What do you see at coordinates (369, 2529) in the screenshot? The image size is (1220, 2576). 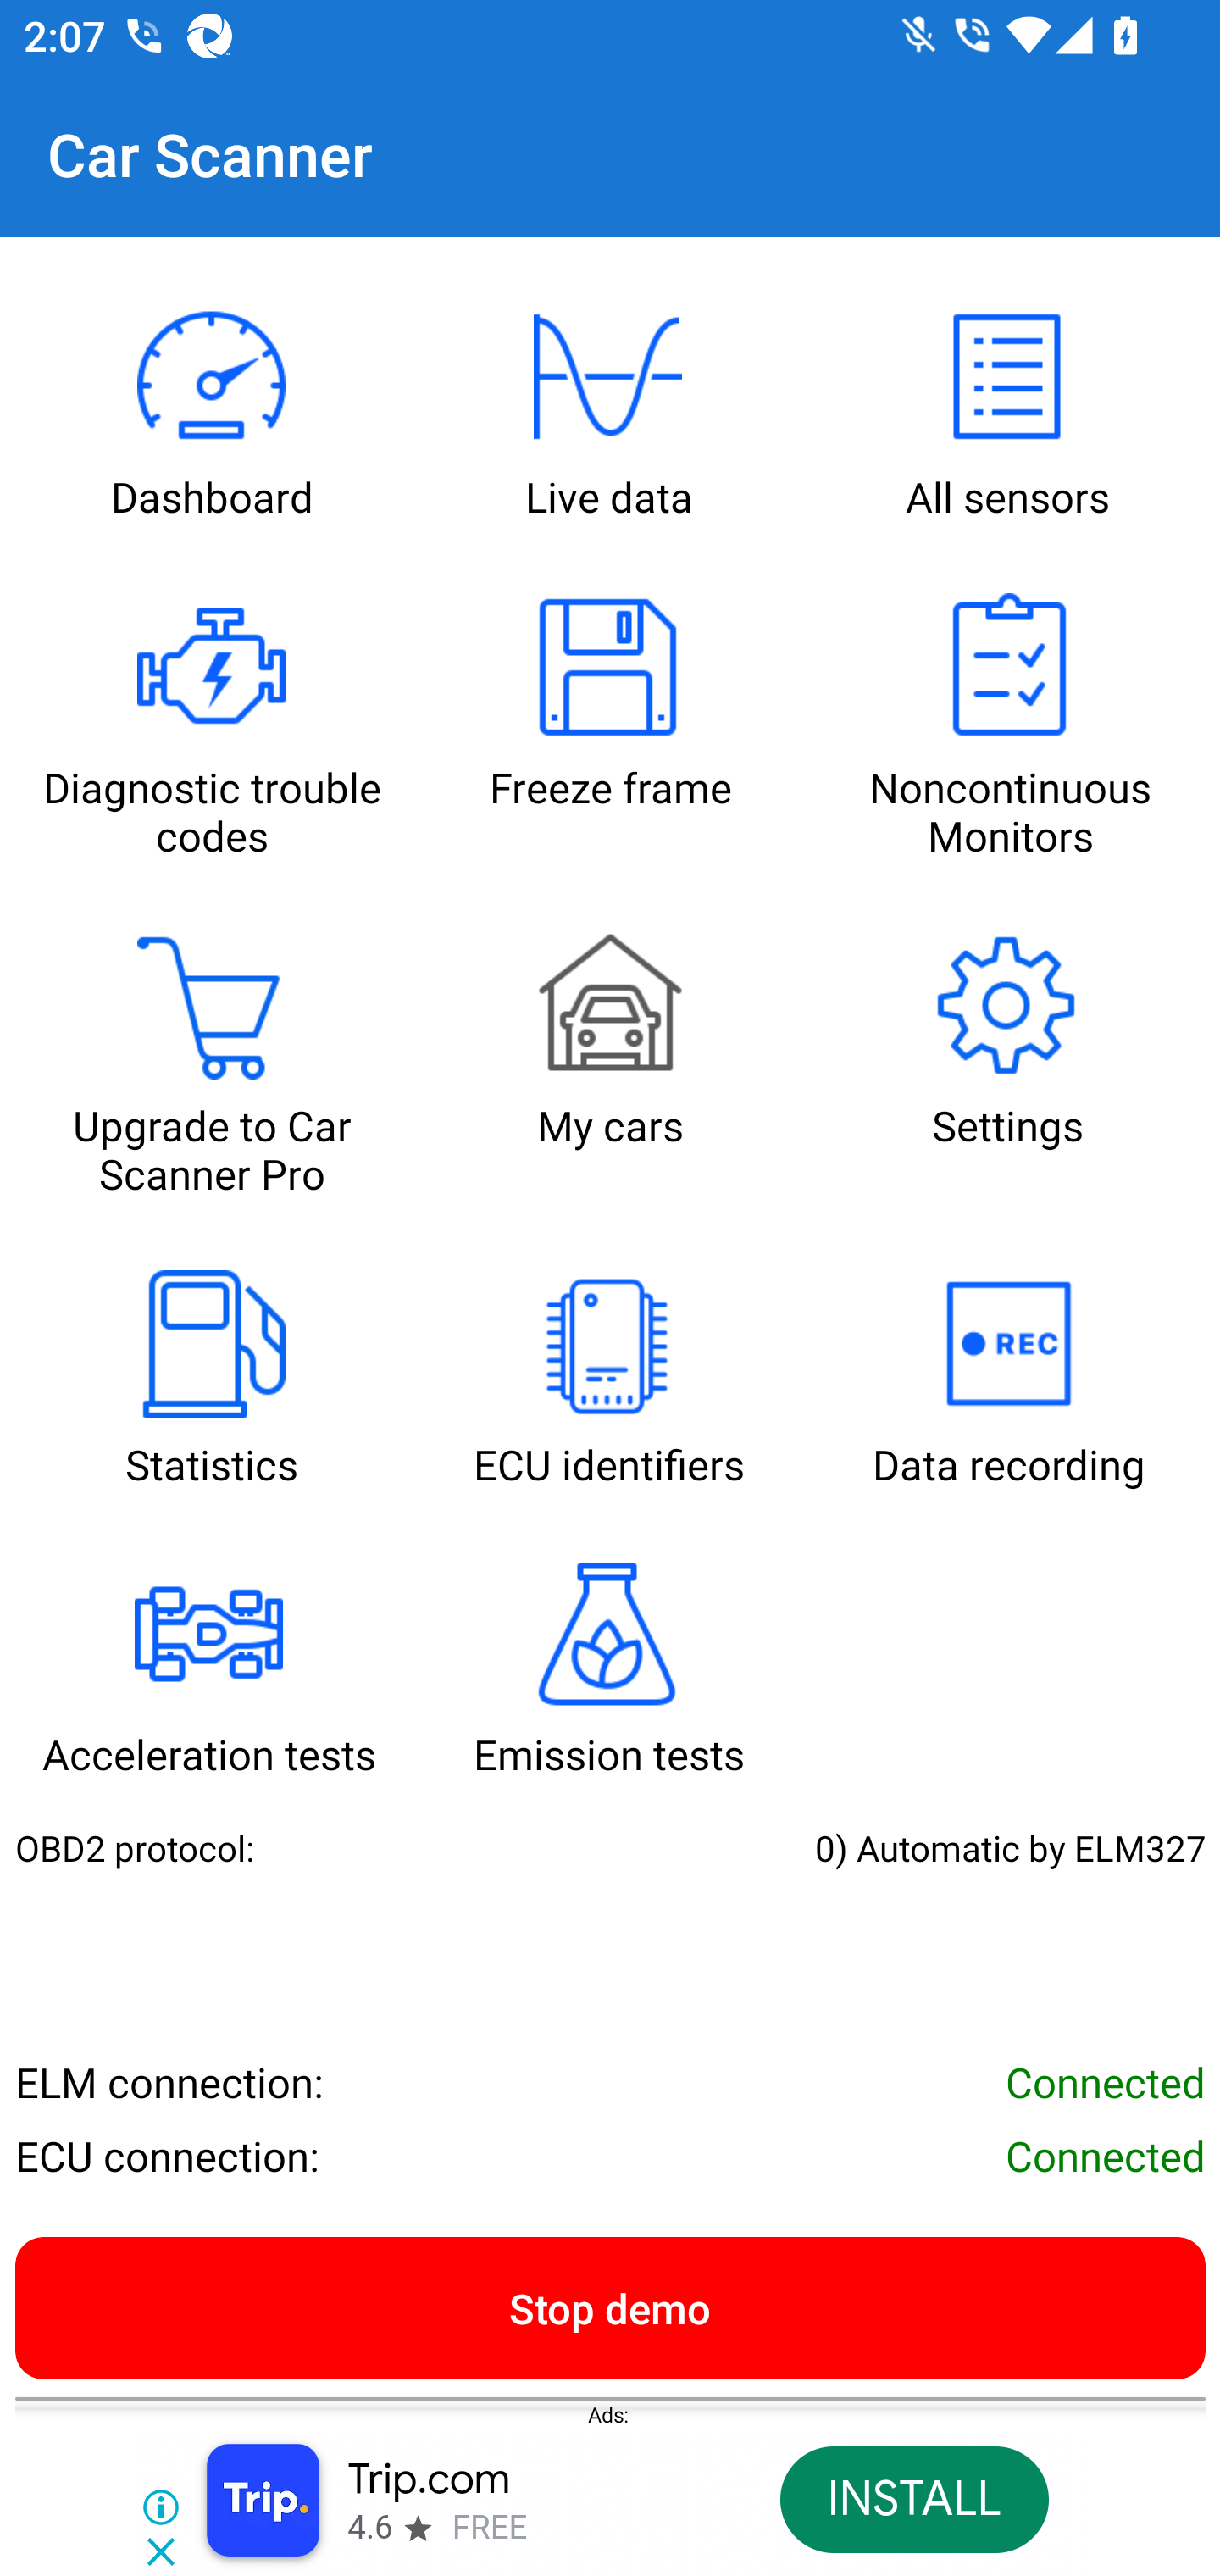 I see `4.6` at bounding box center [369, 2529].